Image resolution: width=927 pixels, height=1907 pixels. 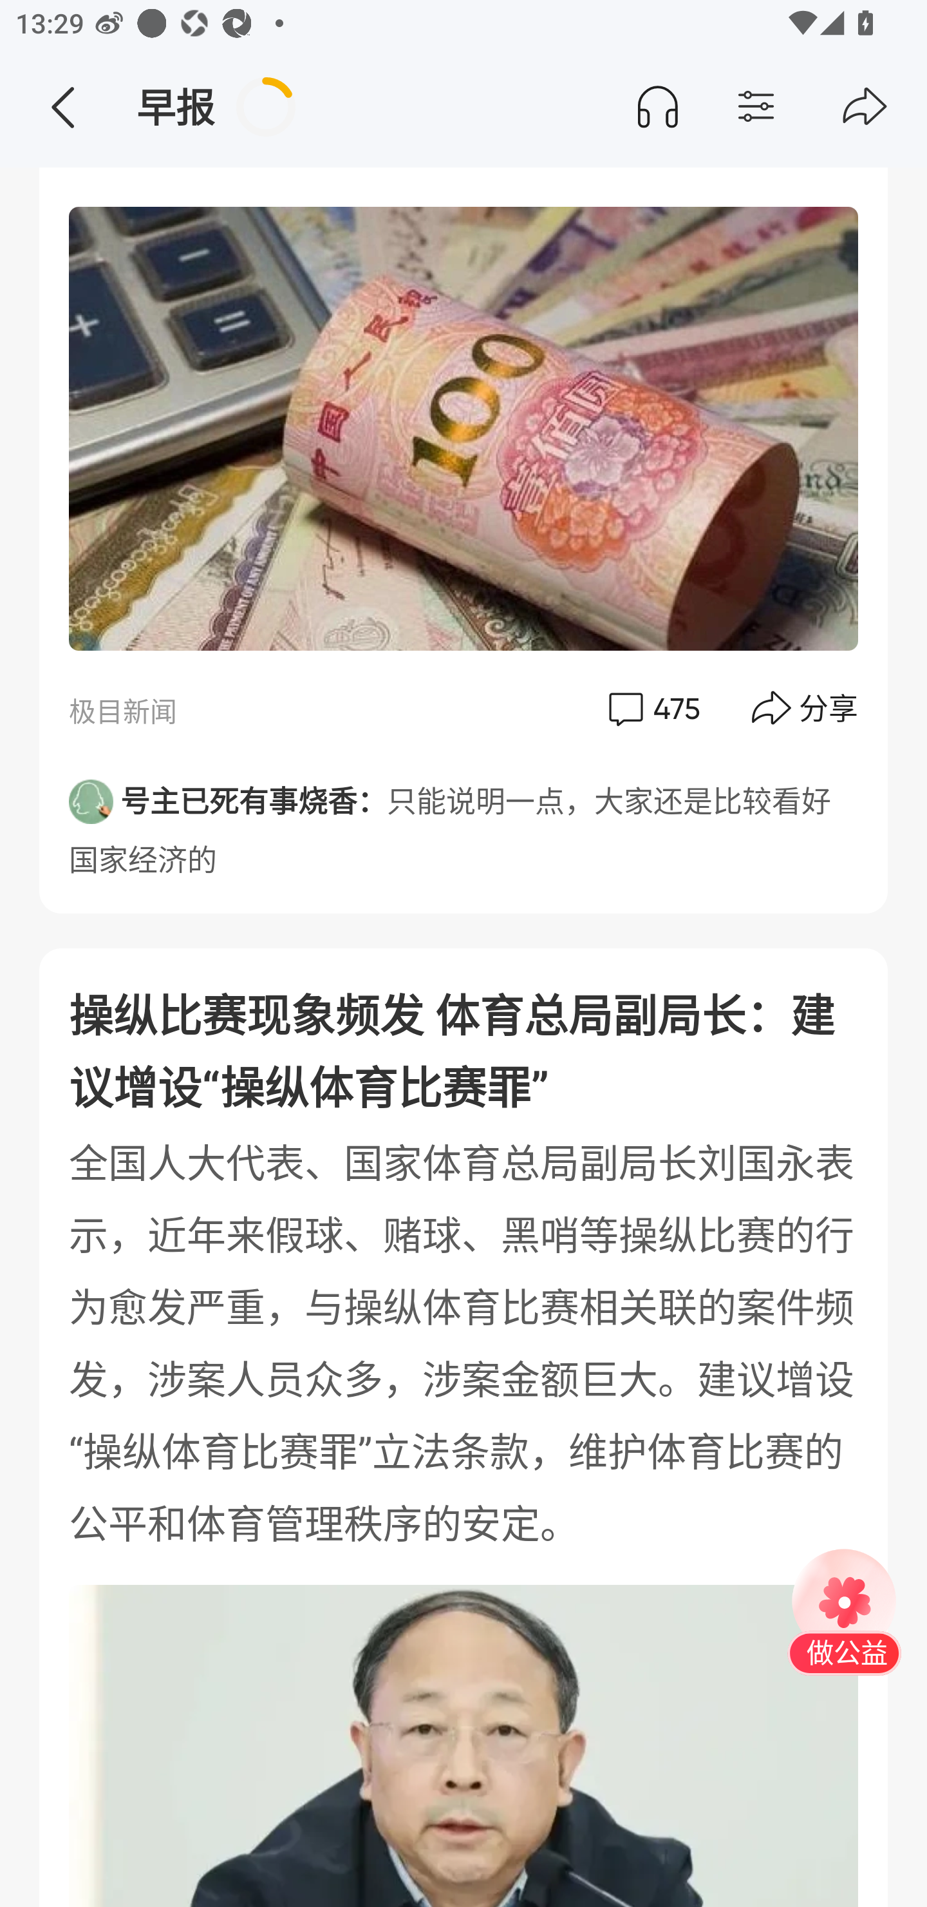 I want to click on  分享, so click(x=806, y=709).